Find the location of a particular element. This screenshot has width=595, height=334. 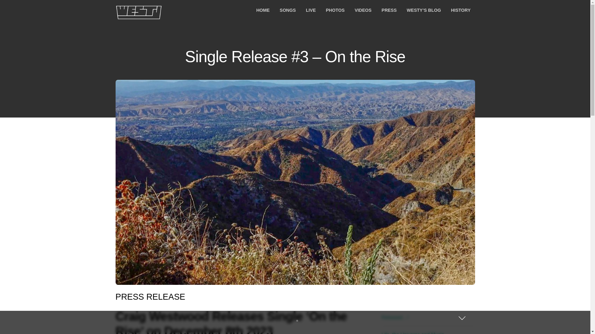

HOME is located at coordinates (263, 10).